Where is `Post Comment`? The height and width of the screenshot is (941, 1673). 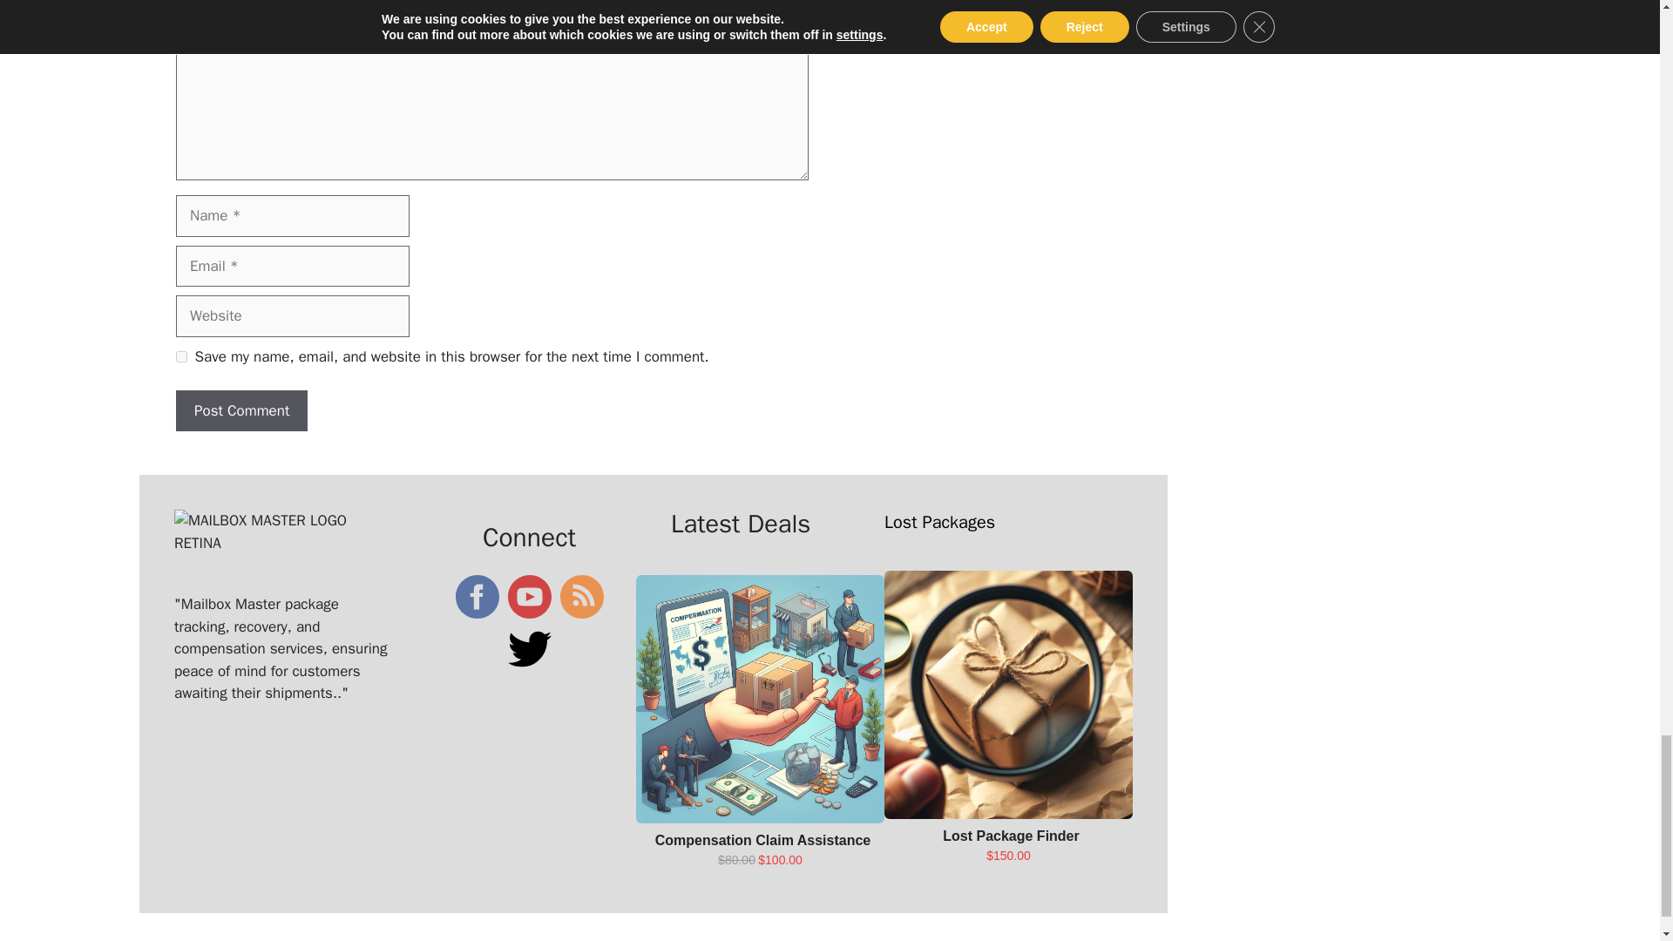
Post Comment is located at coordinates (241, 411).